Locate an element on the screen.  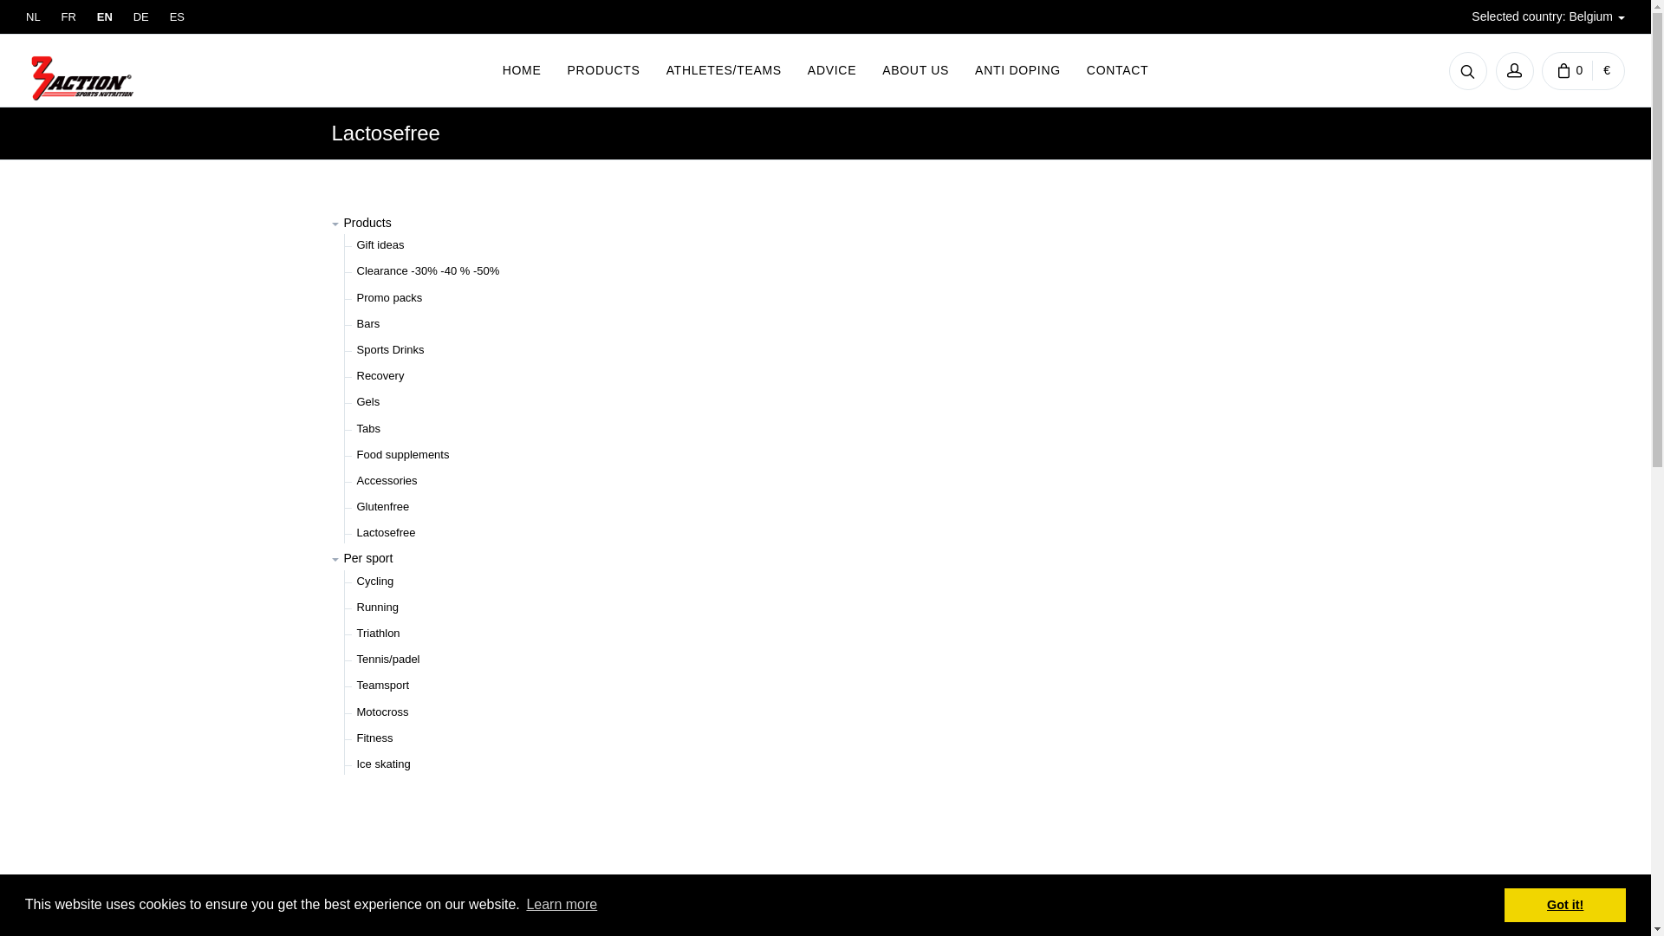
CONTACT is located at coordinates (1118, 71).